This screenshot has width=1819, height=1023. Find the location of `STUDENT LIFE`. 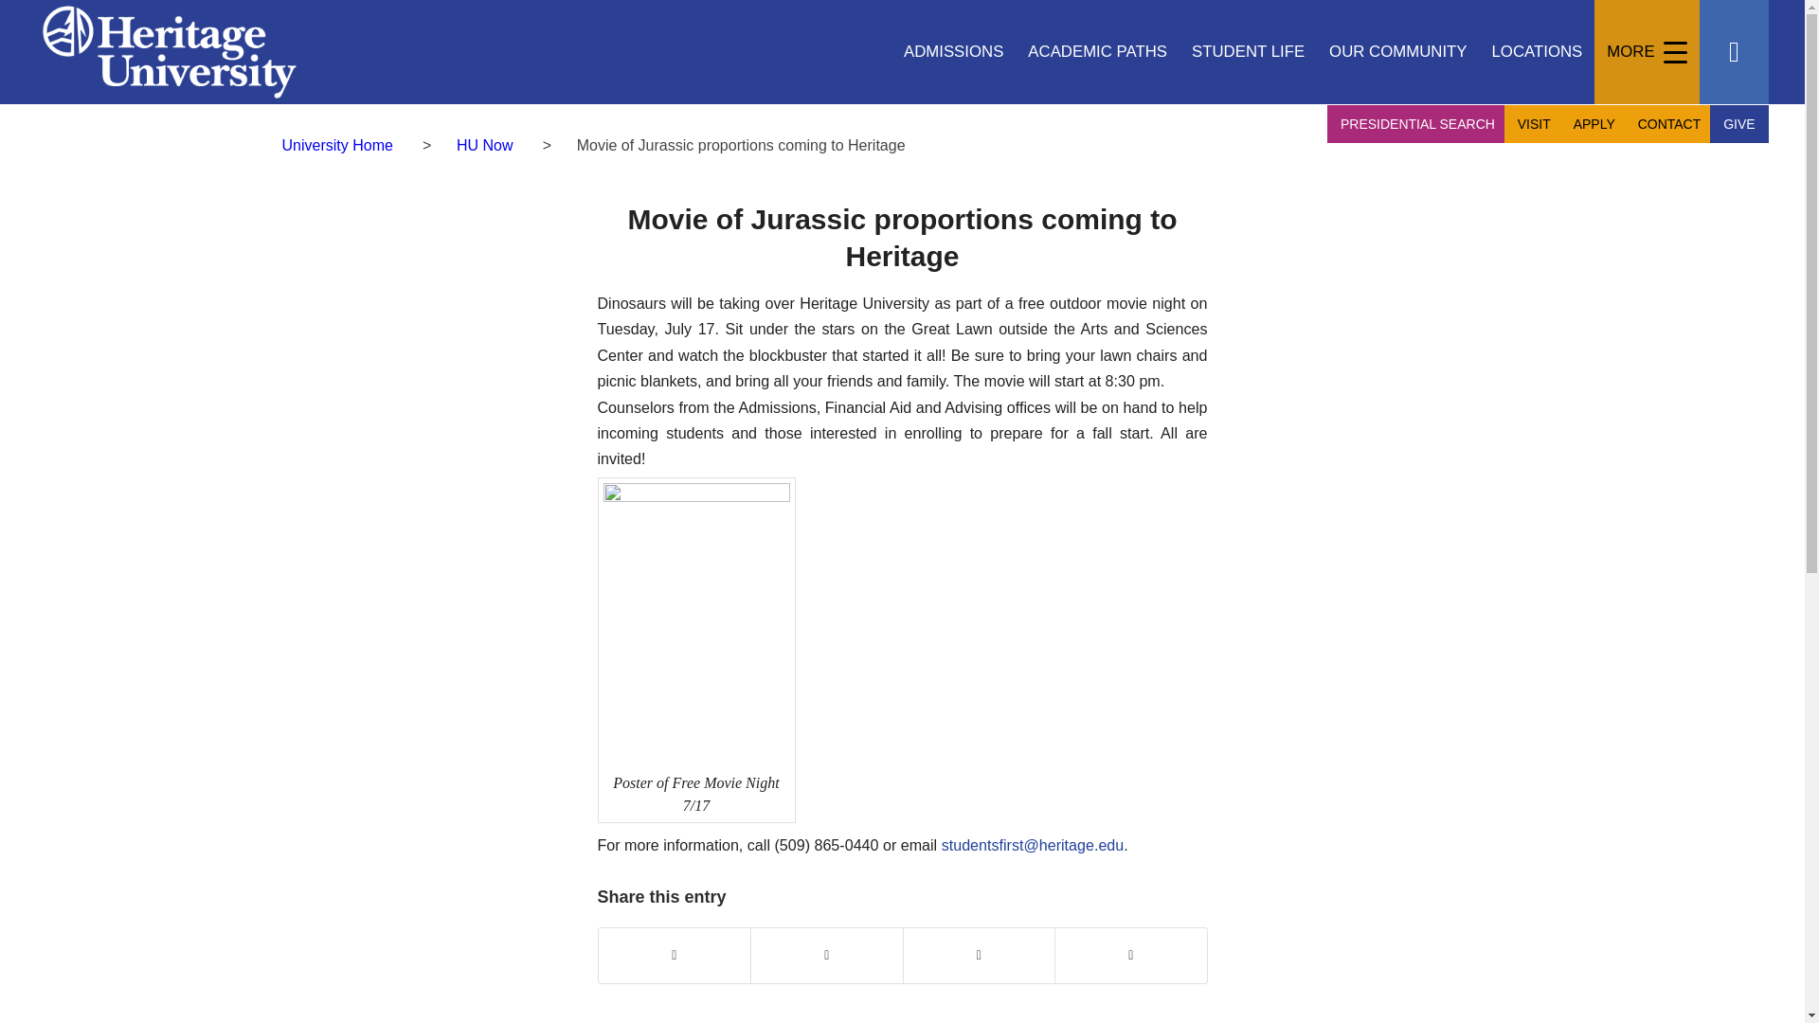

STUDENT LIFE is located at coordinates (1248, 52).